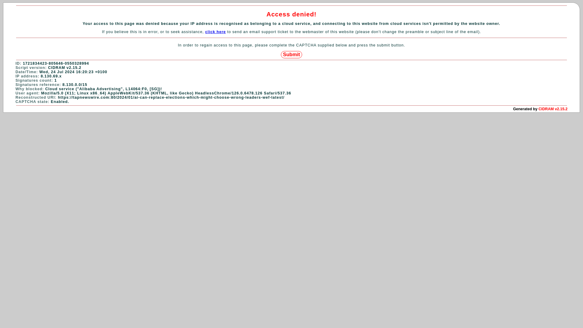 The image size is (583, 328). What do you see at coordinates (216, 32) in the screenshot?
I see `click here` at bounding box center [216, 32].